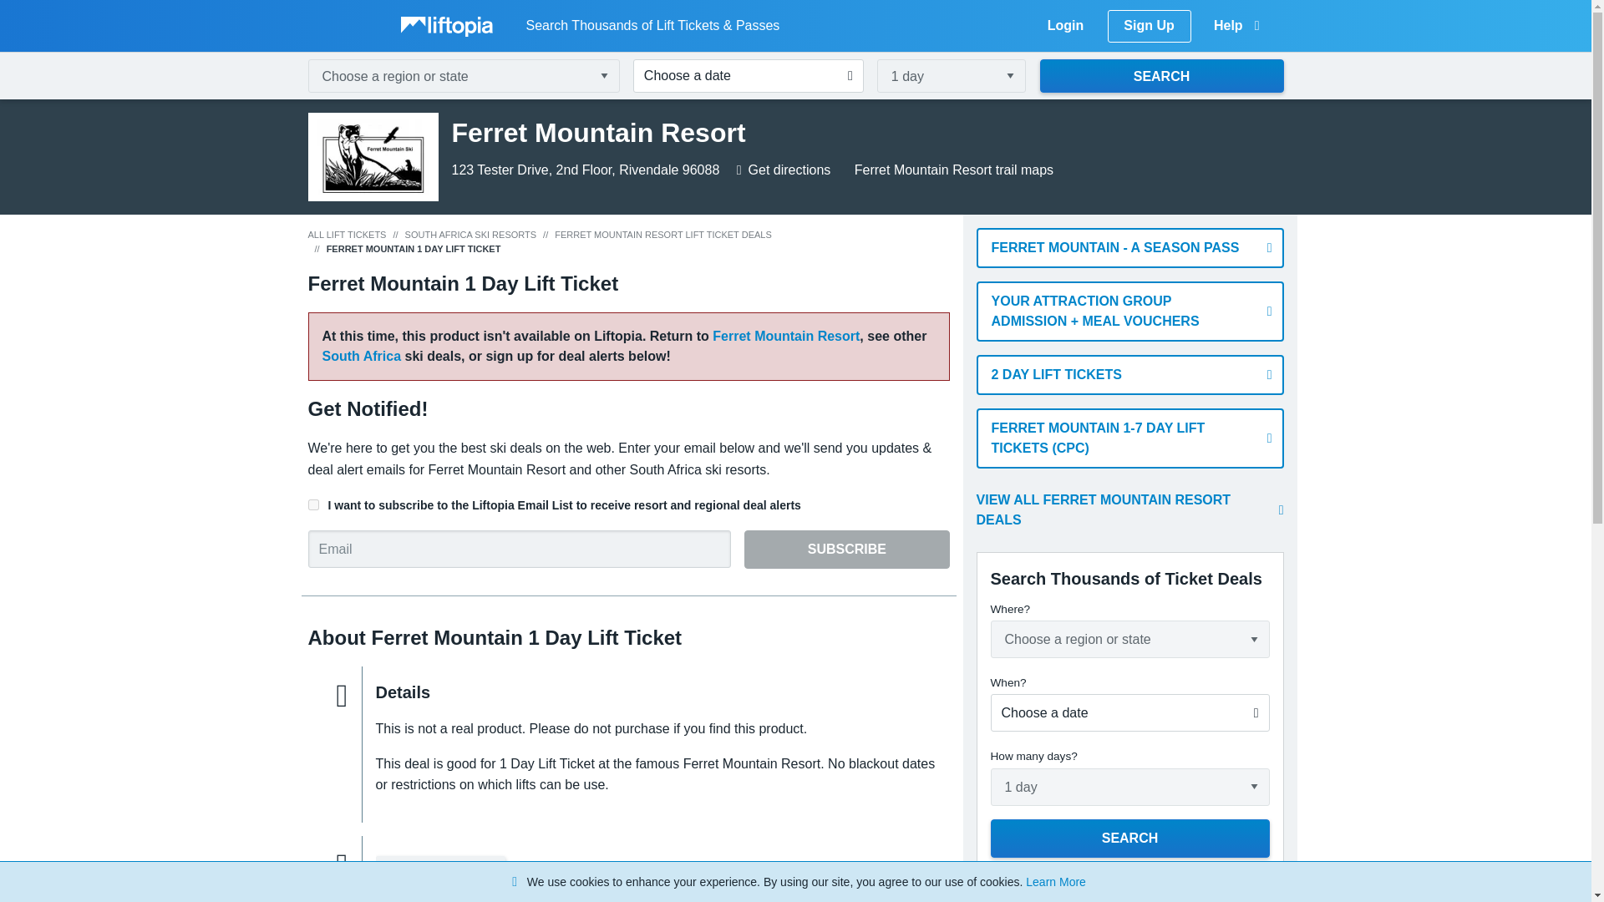 This screenshot has width=1604, height=902. Describe the element at coordinates (471, 235) in the screenshot. I see `SOUTH AFRICA SKI RESORTS` at that location.